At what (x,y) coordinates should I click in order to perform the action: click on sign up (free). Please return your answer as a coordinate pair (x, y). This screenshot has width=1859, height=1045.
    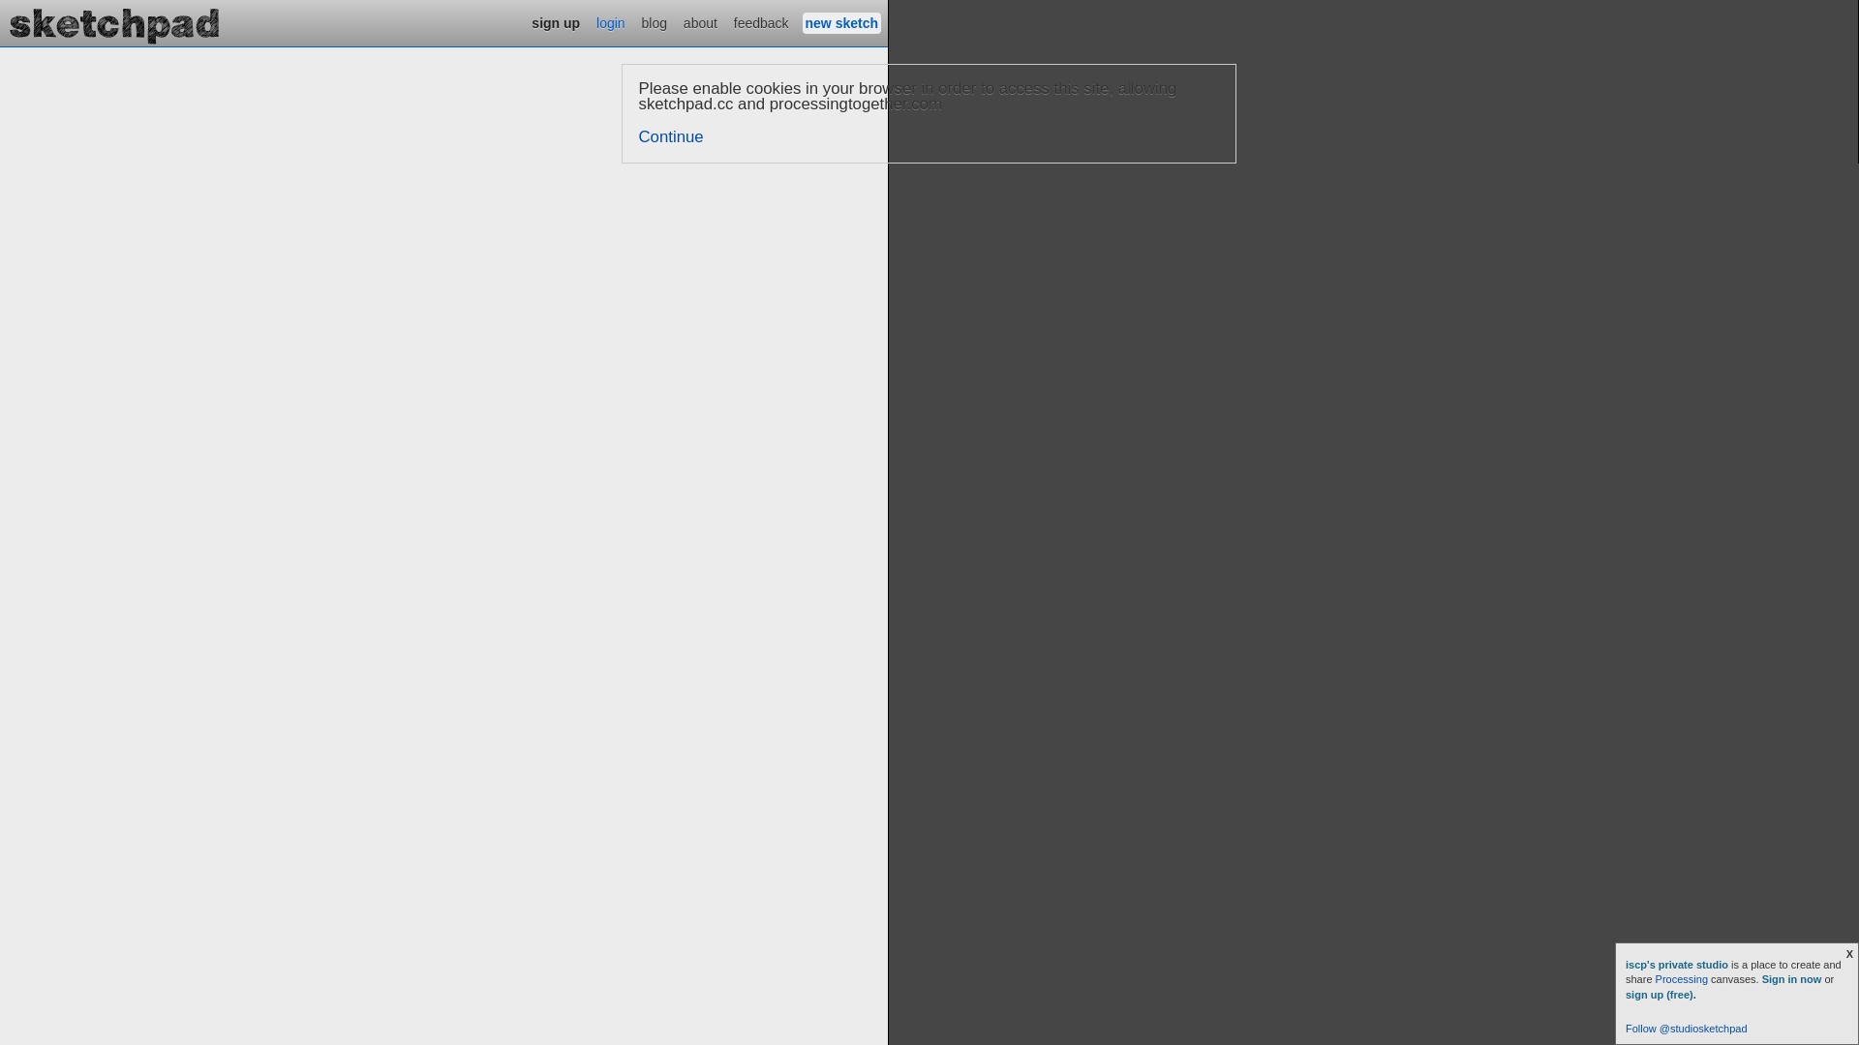
    Looking at the image, I should click on (1660, 995).